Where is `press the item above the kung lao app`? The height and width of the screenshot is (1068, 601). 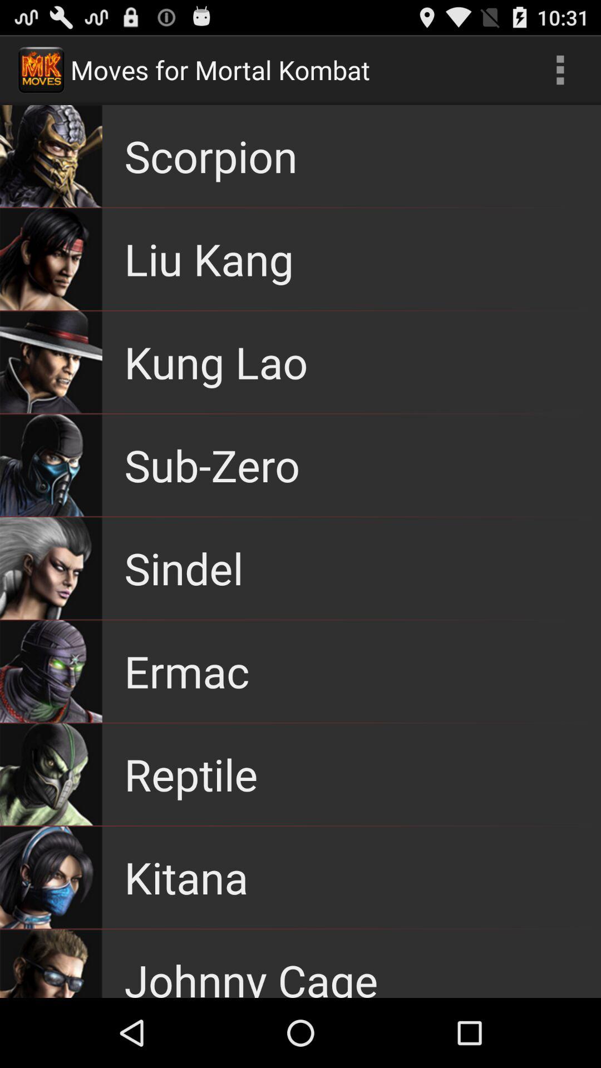
press the item above the kung lao app is located at coordinates (209, 259).